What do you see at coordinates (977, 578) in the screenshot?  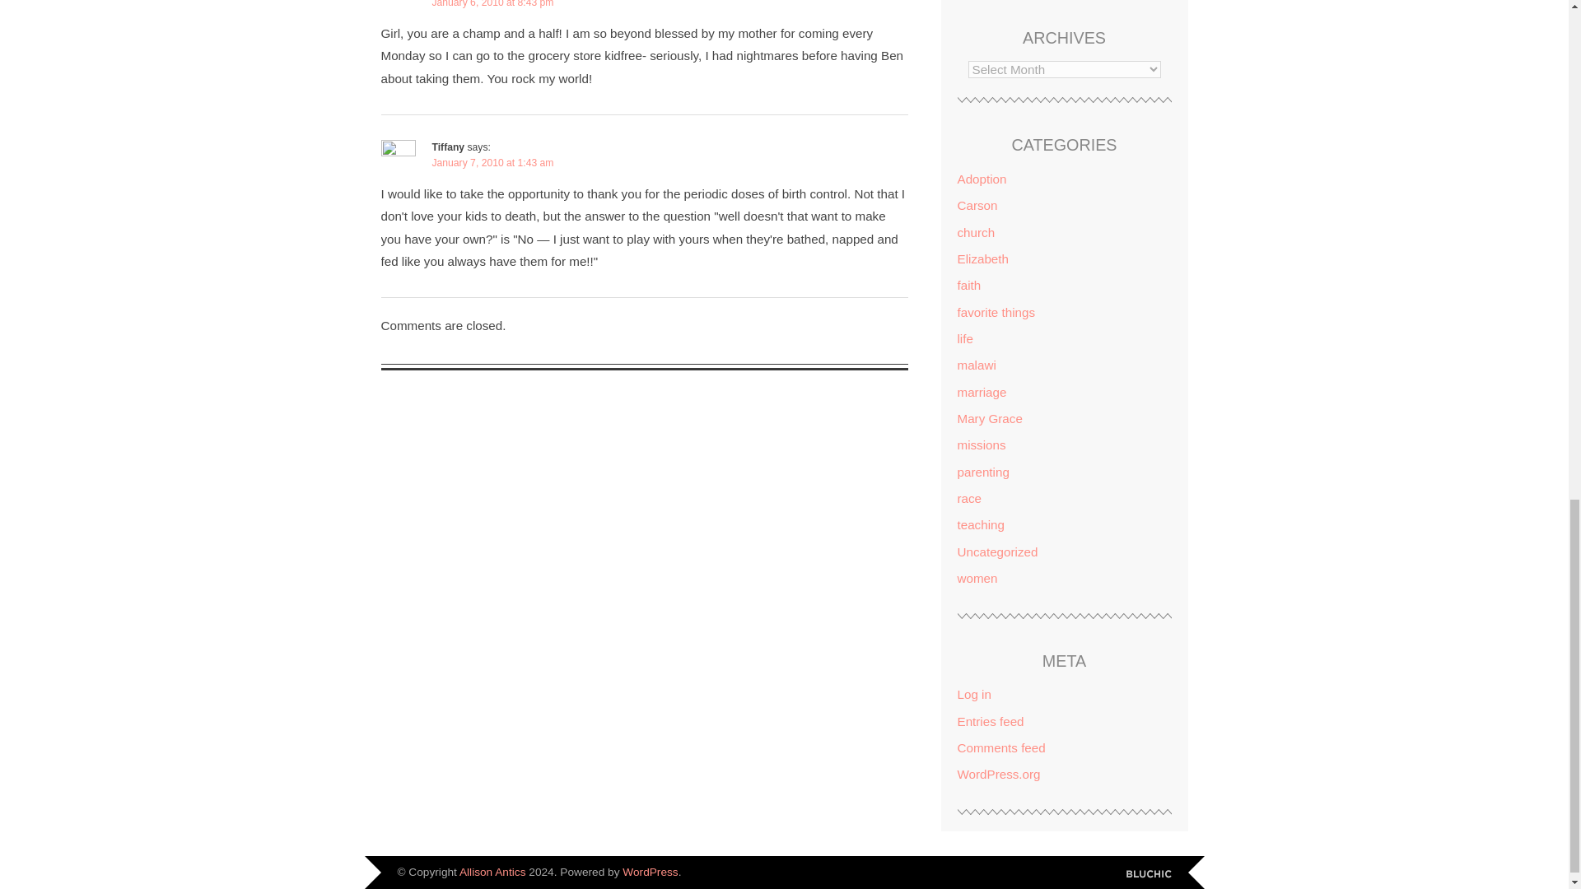 I see `women` at bounding box center [977, 578].